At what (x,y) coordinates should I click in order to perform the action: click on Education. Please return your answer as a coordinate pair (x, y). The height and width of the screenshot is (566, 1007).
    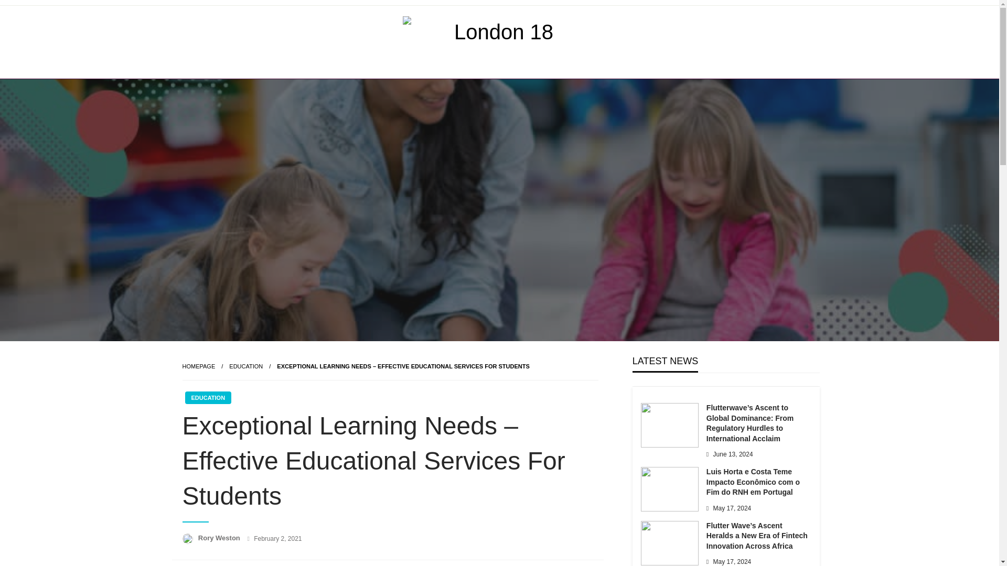
    Looking at the image, I should click on (246, 366).